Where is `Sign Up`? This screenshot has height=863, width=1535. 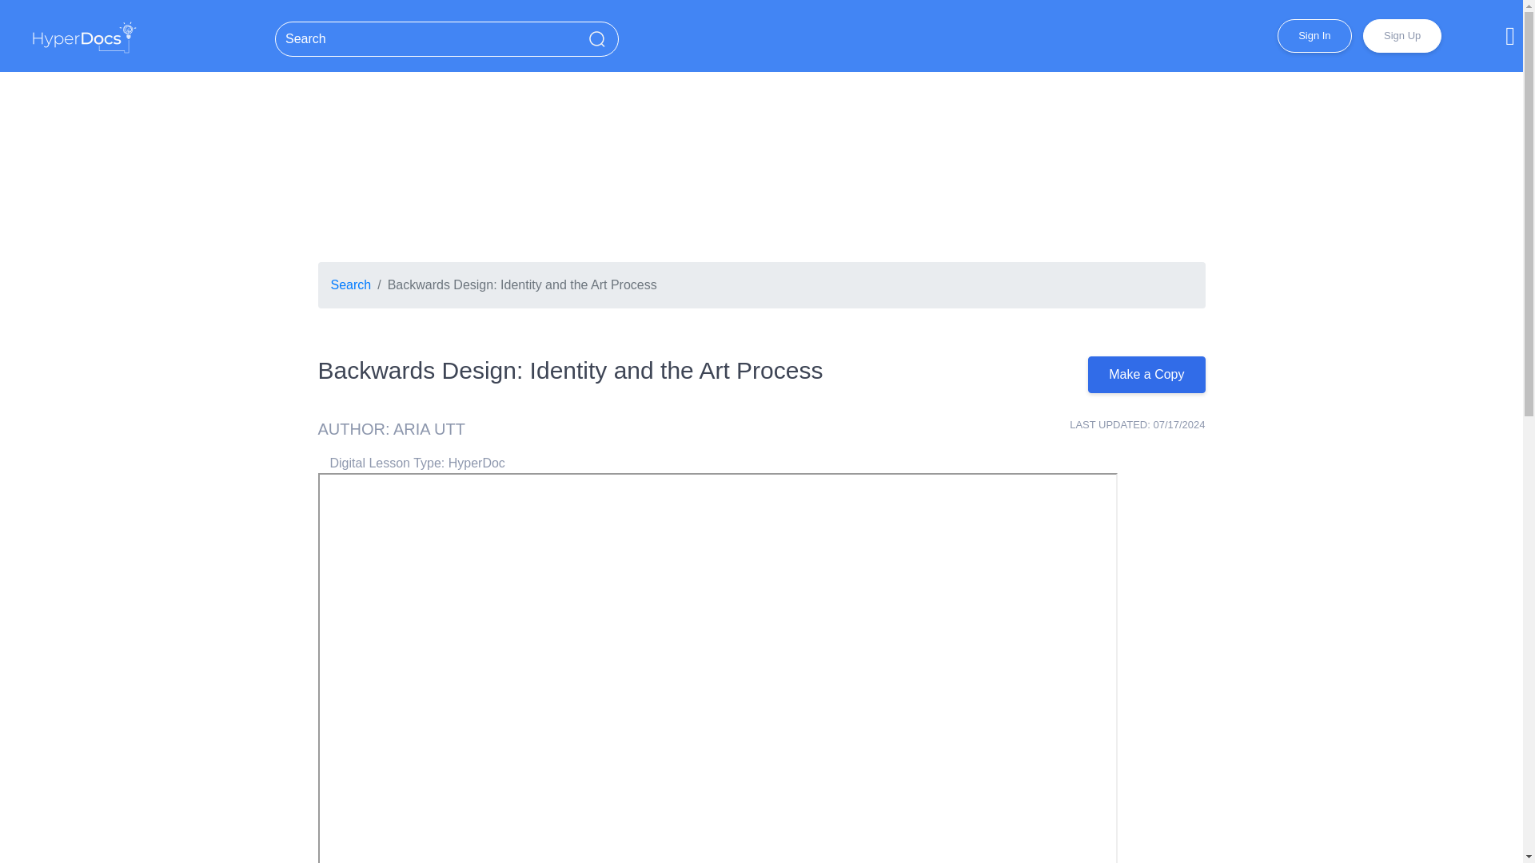 Sign Up is located at coordinates (1401, 35).